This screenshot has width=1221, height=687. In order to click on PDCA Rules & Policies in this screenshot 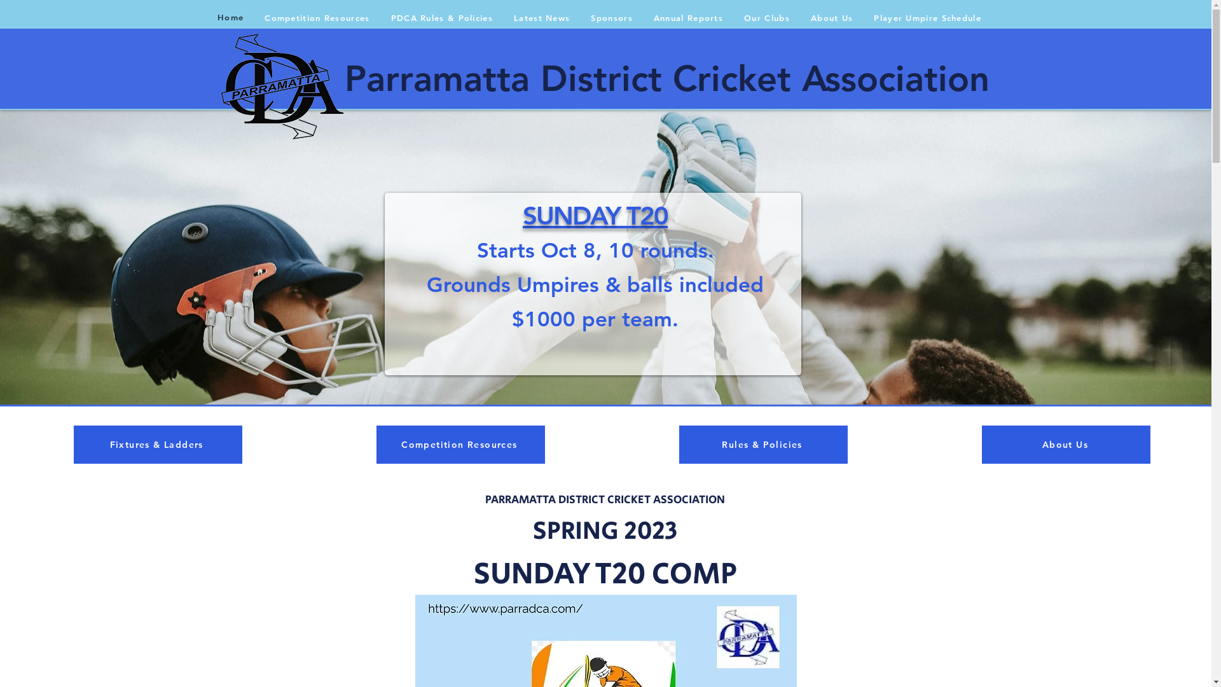, I will do `click(441, 18)`.